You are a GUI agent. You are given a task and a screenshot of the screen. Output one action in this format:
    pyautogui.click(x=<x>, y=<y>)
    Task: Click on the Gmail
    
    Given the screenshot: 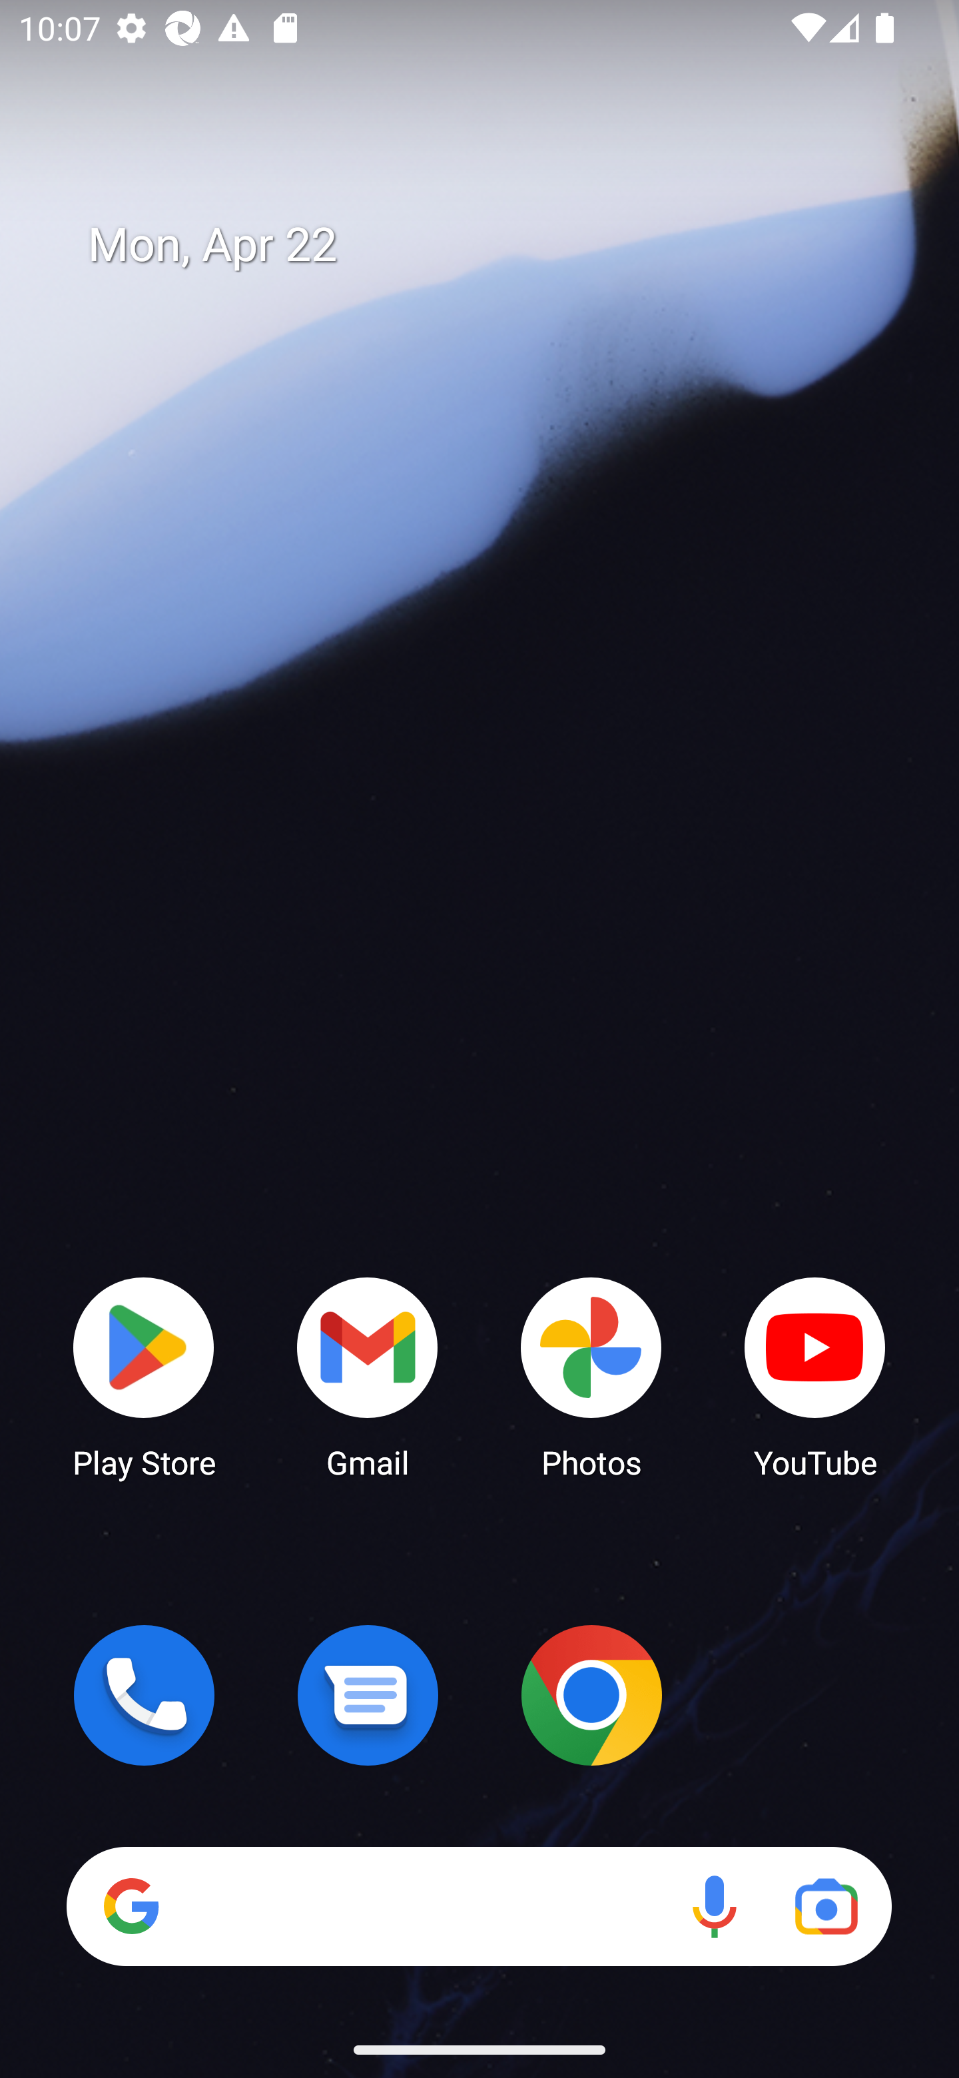 What is the action you would take?
    pyautogui.click(x=368, y=1376)
    